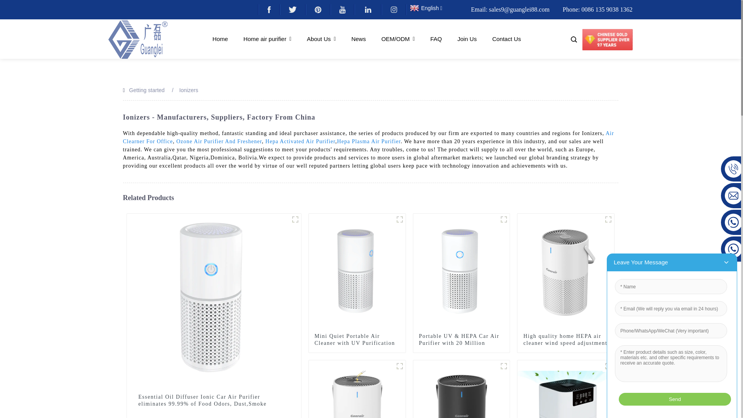 The height and width of the screenshot is (418, 743). What do you see at coordinates (293, 9) in the screenshot?
I see `sns02` at bounding box center [293, 9].